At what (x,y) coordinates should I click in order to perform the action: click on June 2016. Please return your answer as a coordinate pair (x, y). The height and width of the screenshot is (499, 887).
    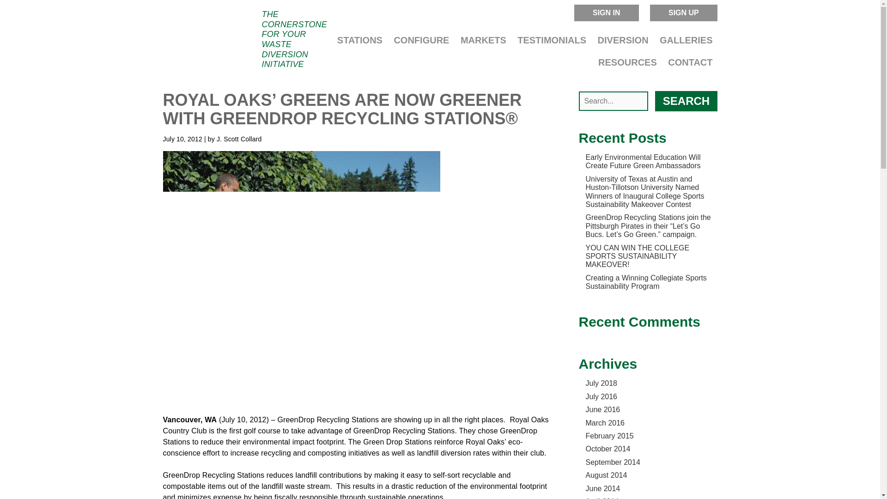
    Looking at the image, I should click on (602, 409).